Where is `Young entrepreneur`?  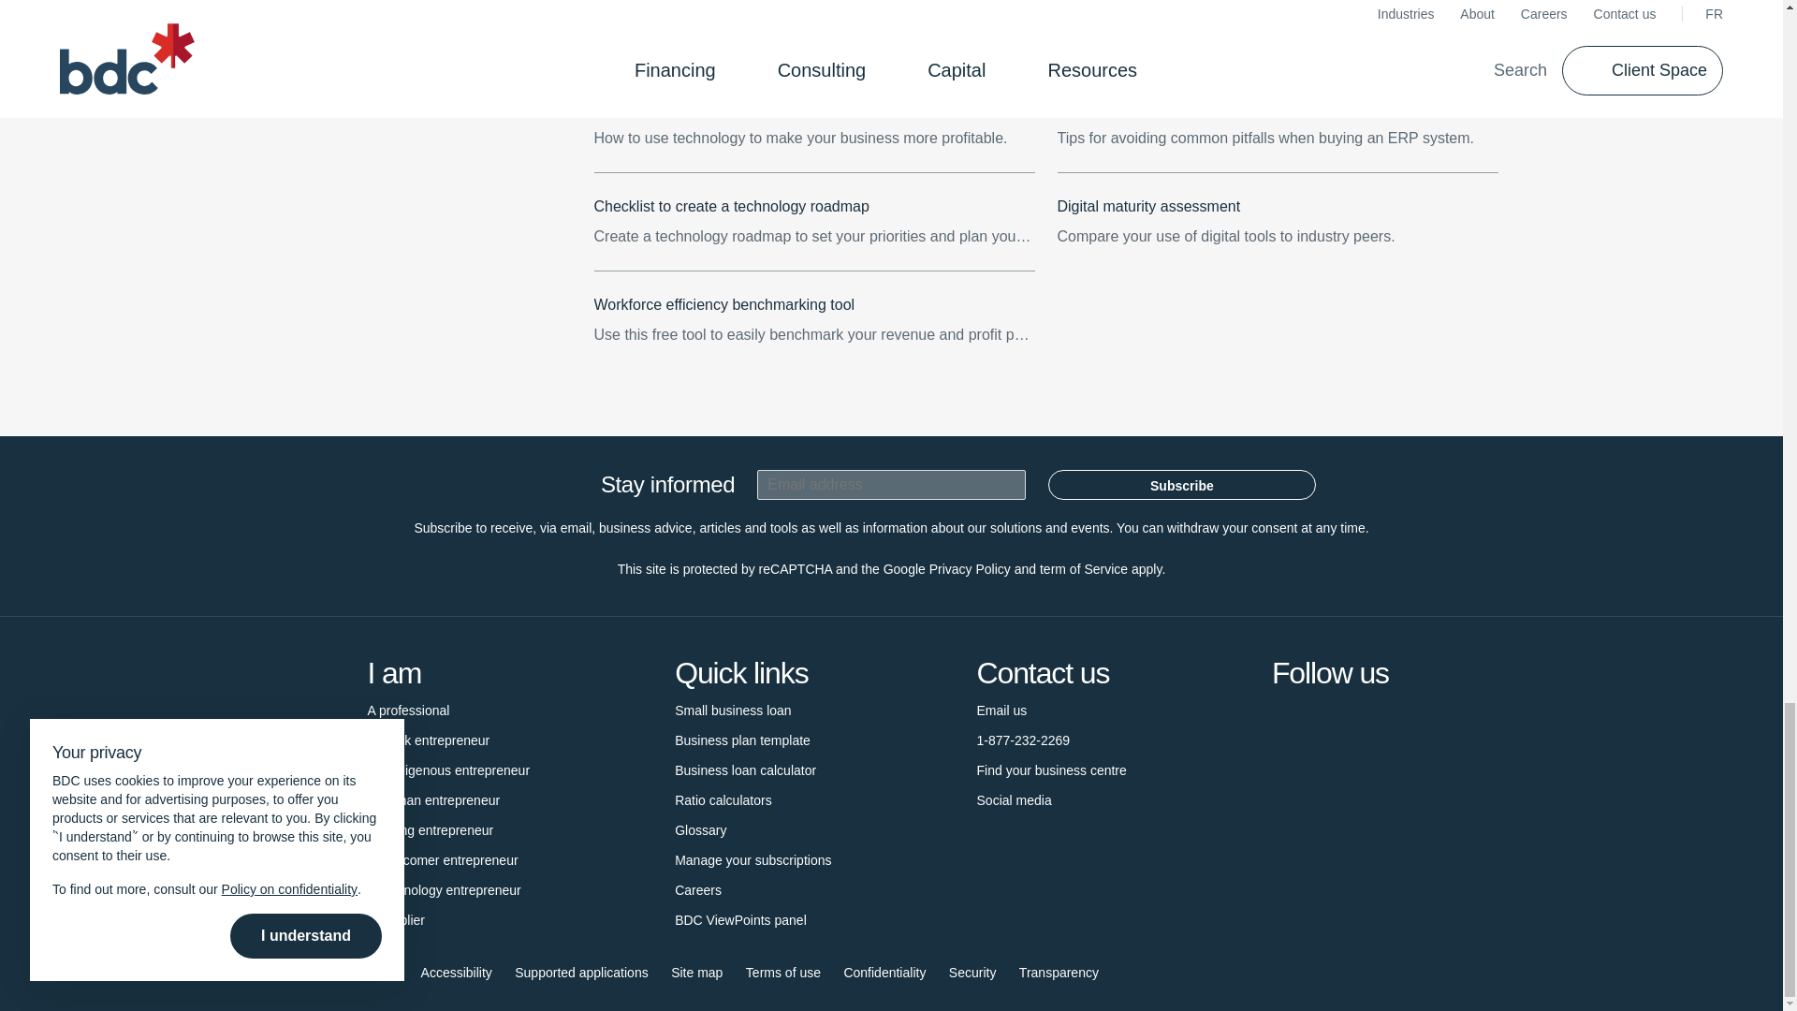 Young entrepreneur is located at coordinates (429, 829).